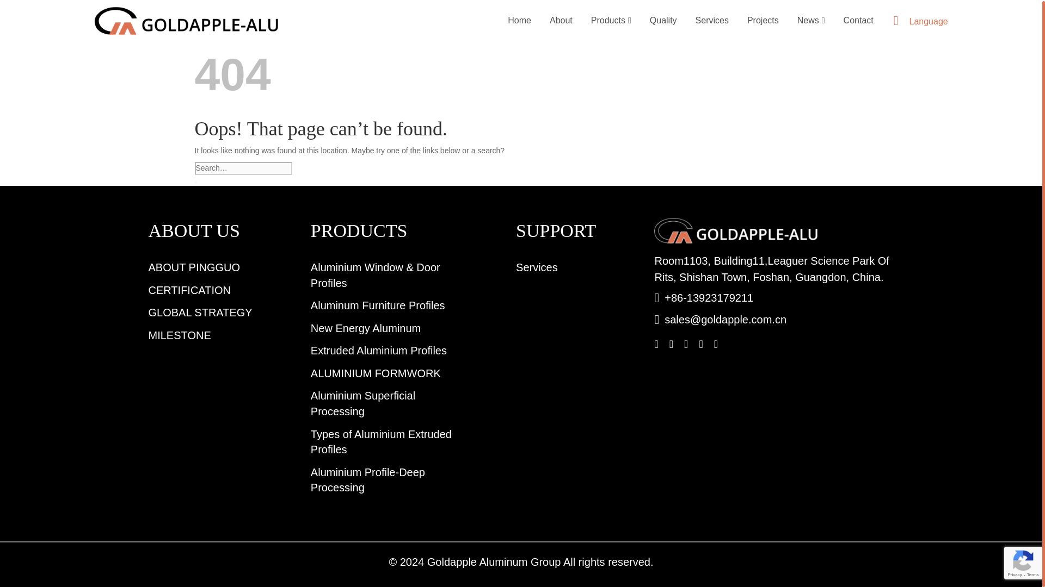 Image resolution: width=1045 pixels, height=587 pixels. What do you see at coordinates (663, 21) in the screenshot?
I see `Quality` at bounding box center [663, 21].